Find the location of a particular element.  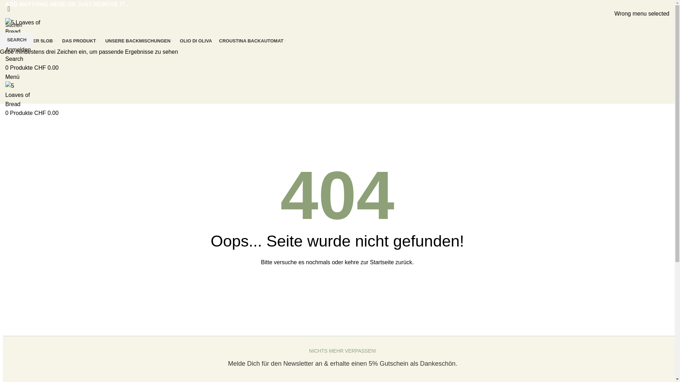

HOME is located at coordinates (12, 41).